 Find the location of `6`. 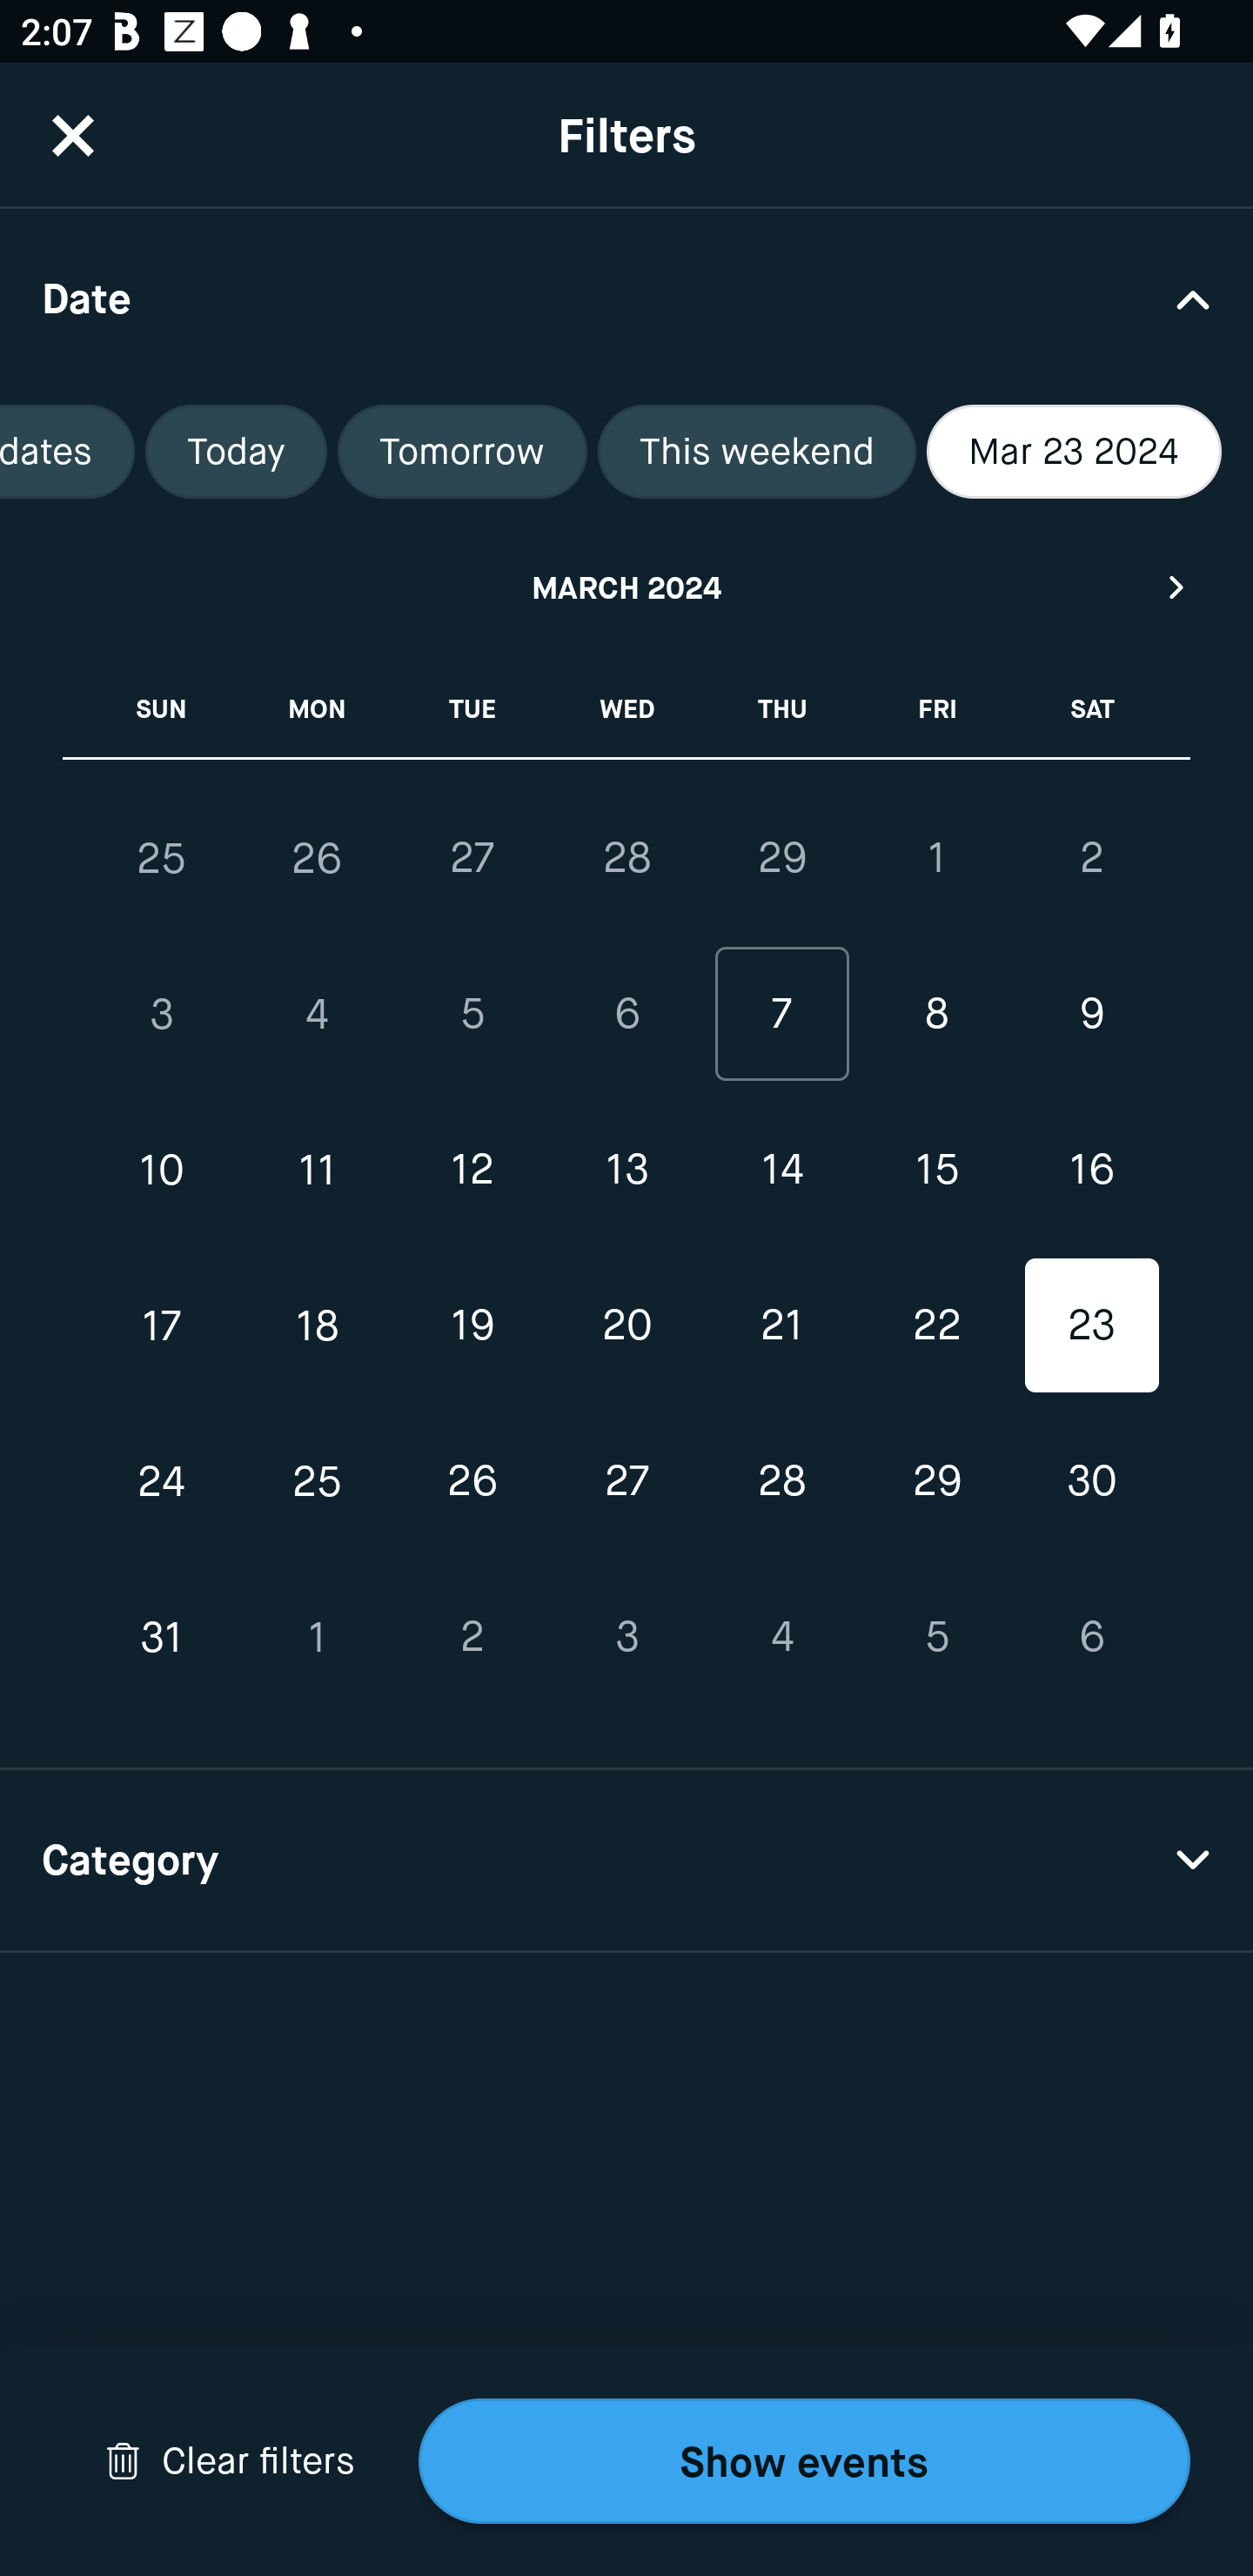

6 is located at coordinates (1091, 1636).